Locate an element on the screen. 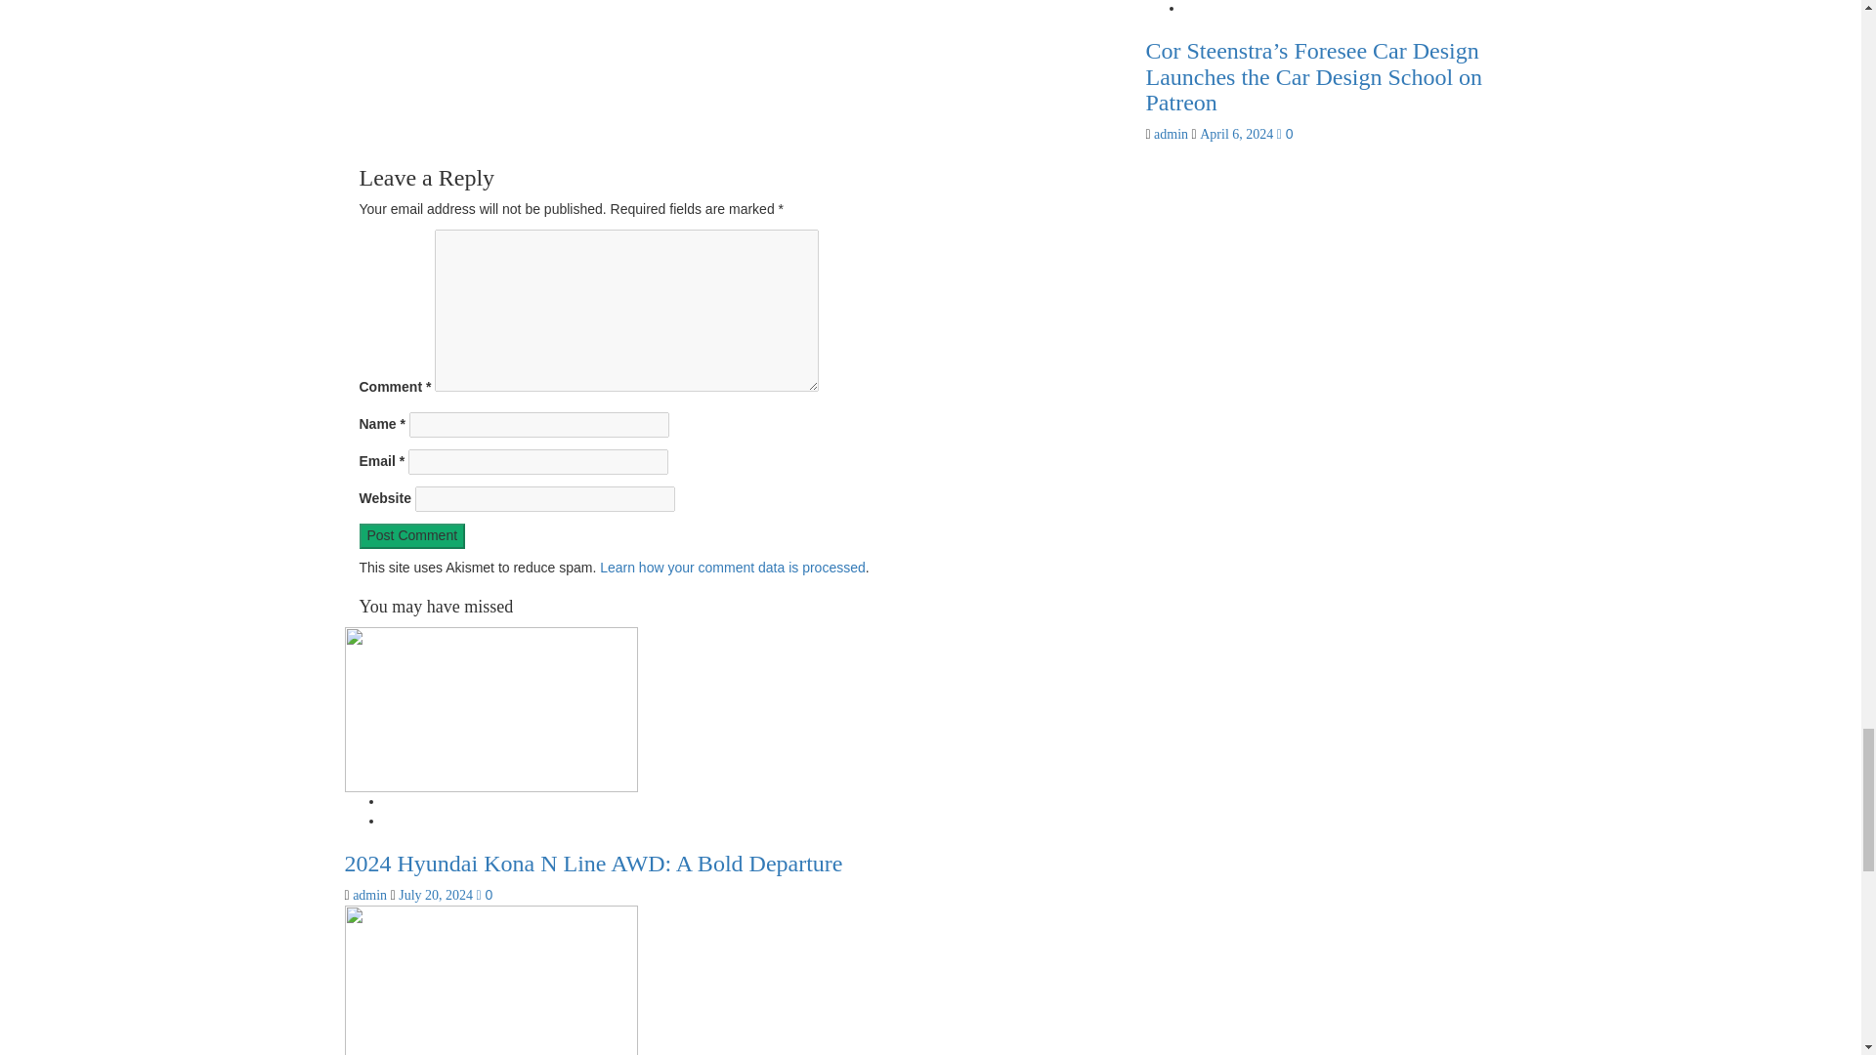 The image size is (1876, 1055). Post Comment is located at coordinates (412, 535).